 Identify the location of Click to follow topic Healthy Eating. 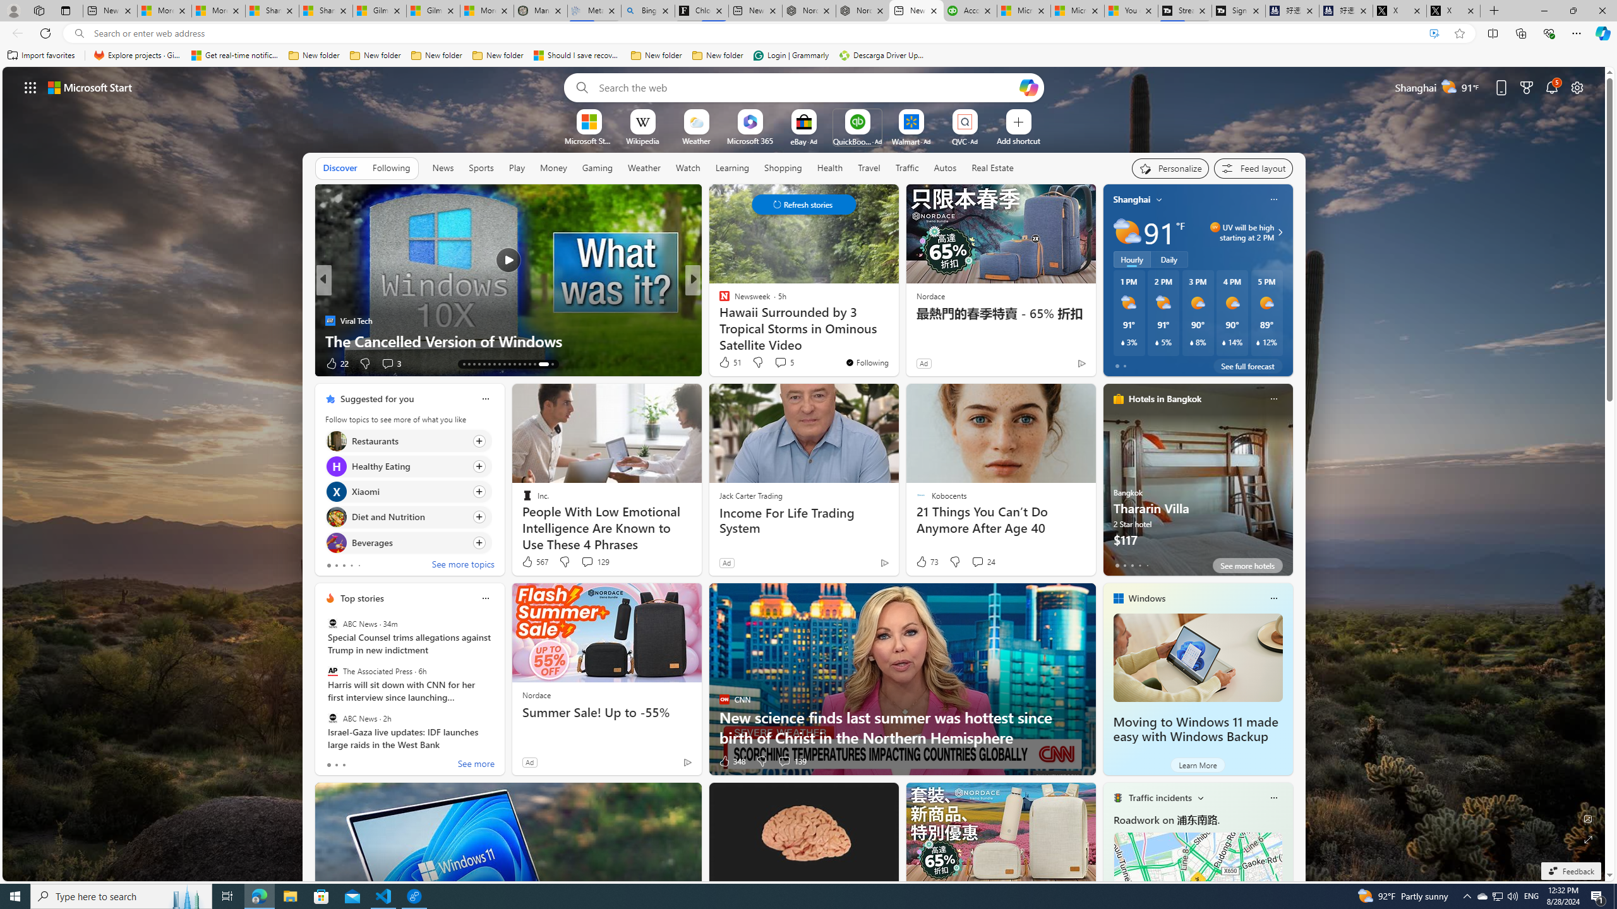
(408, 466).